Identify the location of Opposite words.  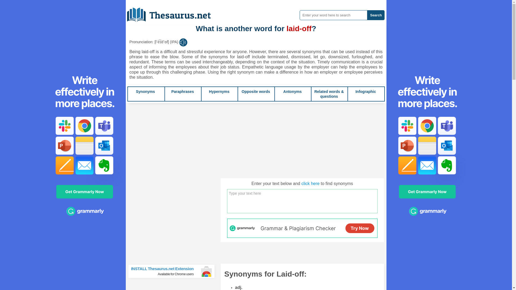
(292, 91).